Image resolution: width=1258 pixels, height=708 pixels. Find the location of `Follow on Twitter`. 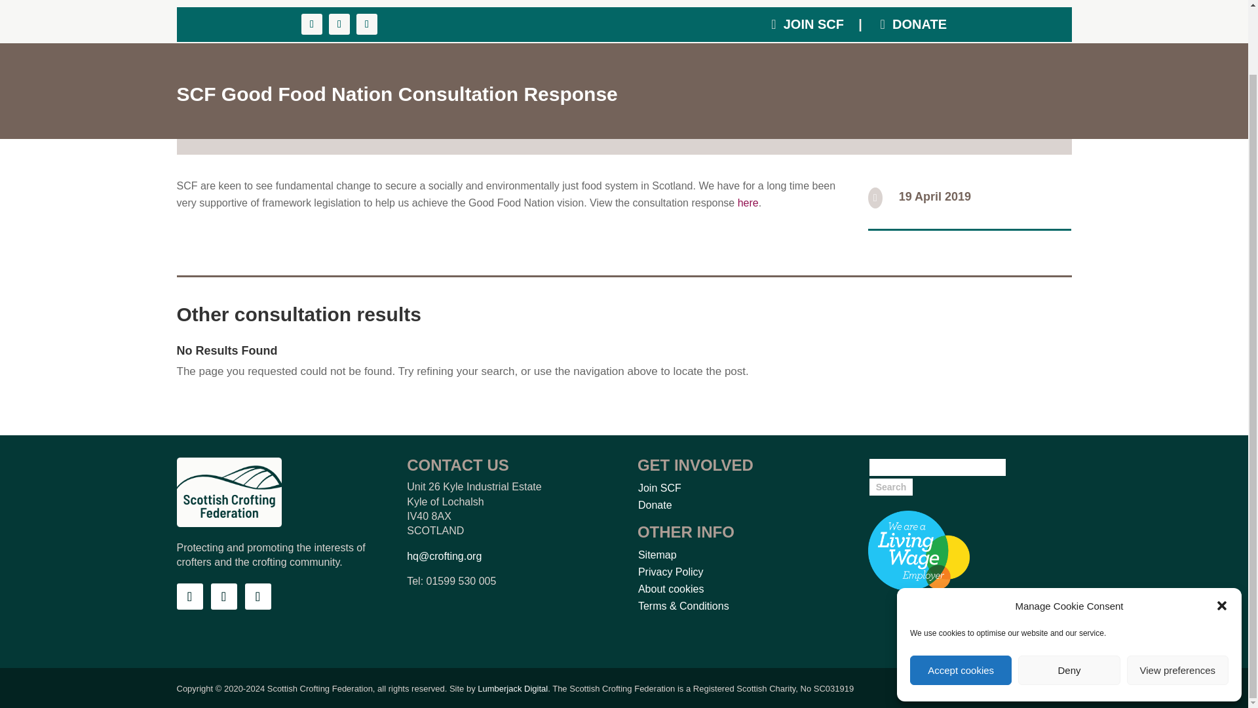

Follow on Twitter is located at coordinates (339, 24).